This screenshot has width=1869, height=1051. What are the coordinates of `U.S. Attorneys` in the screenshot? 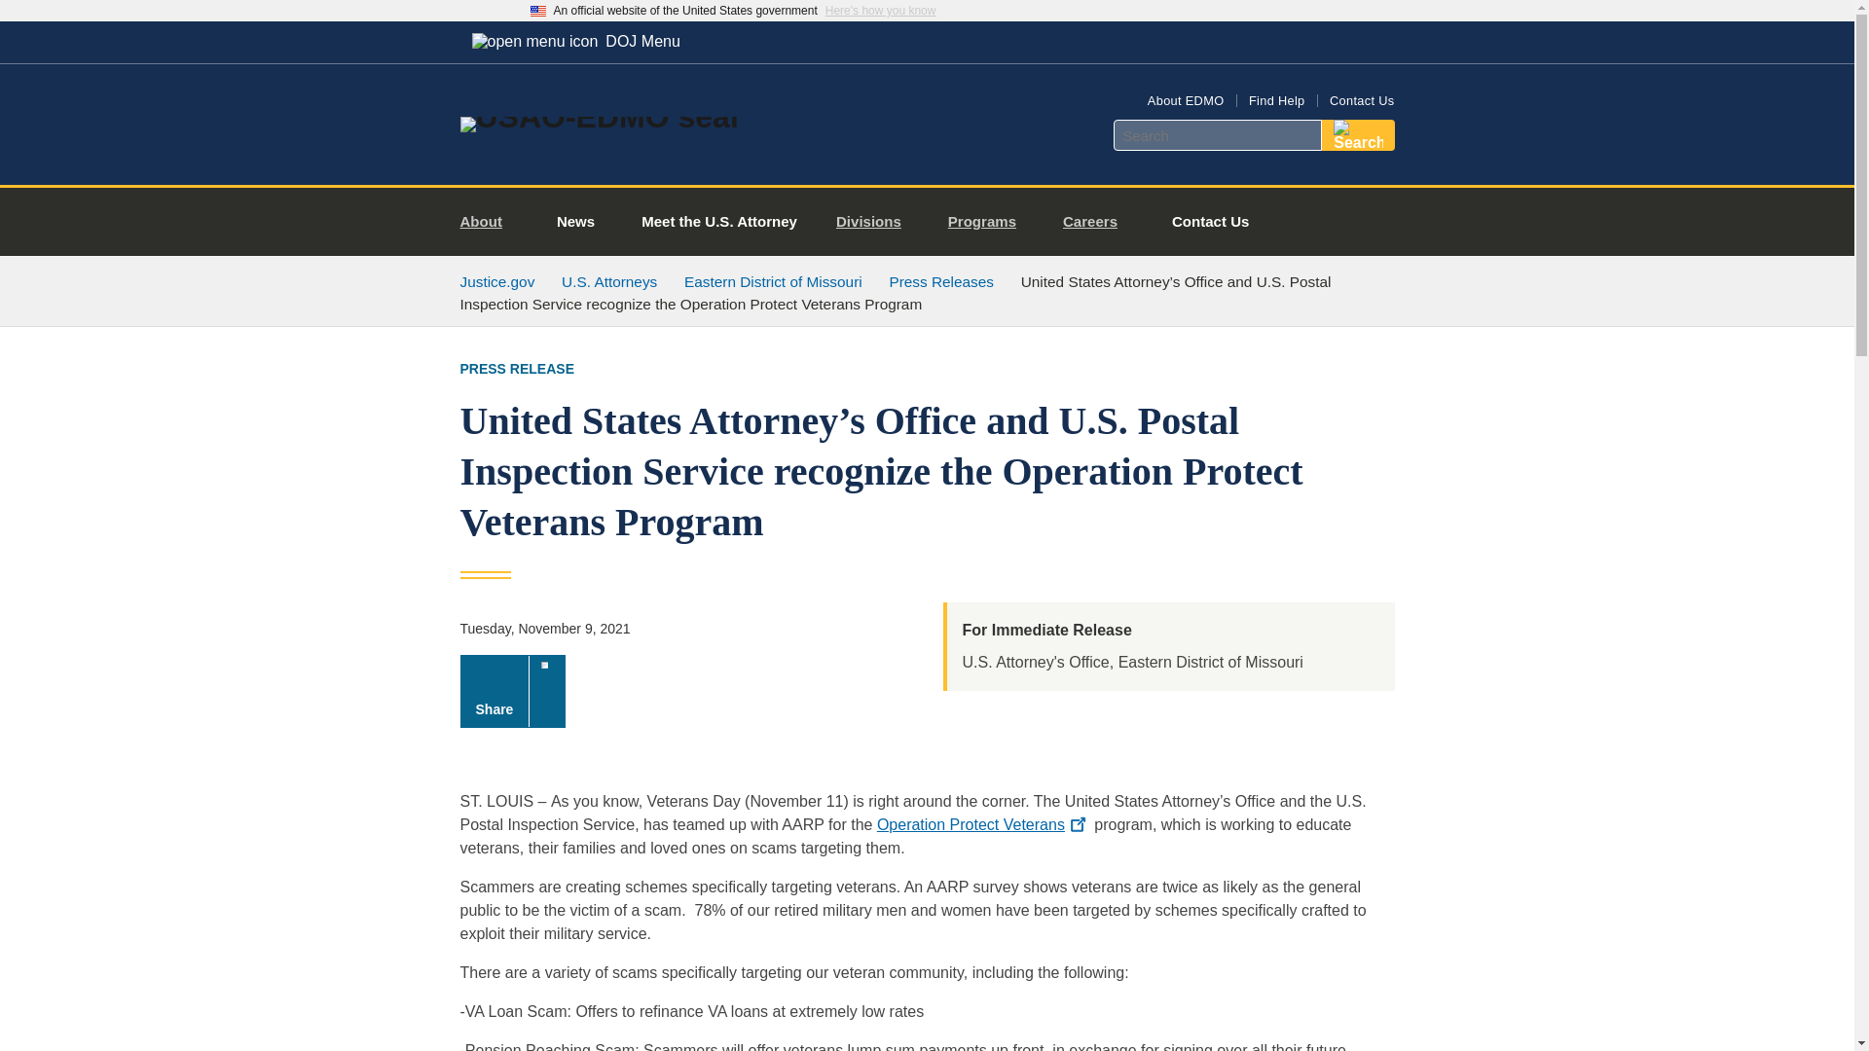 It's located at (609, 281).